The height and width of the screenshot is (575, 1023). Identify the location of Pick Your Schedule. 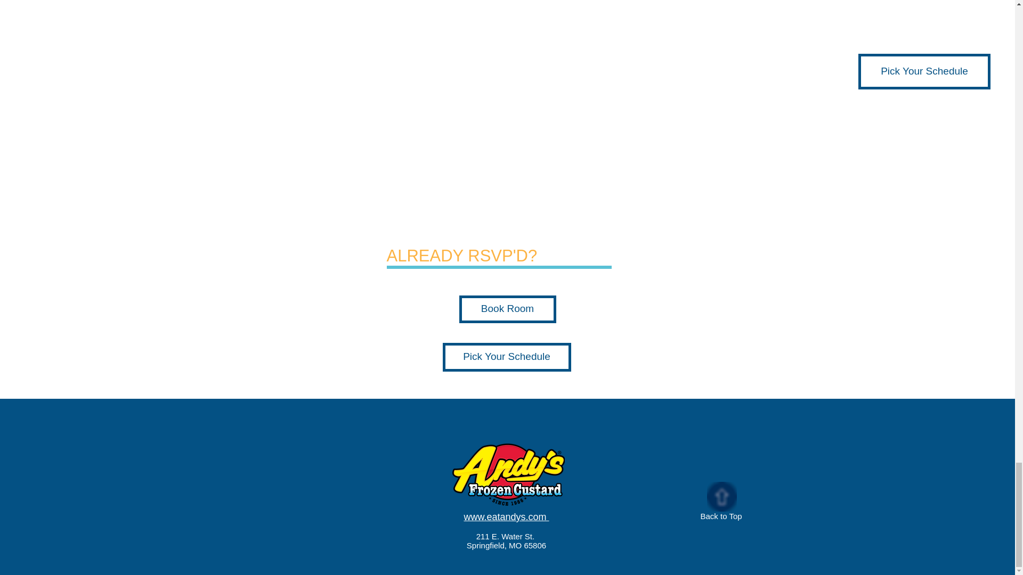
(506, 357).